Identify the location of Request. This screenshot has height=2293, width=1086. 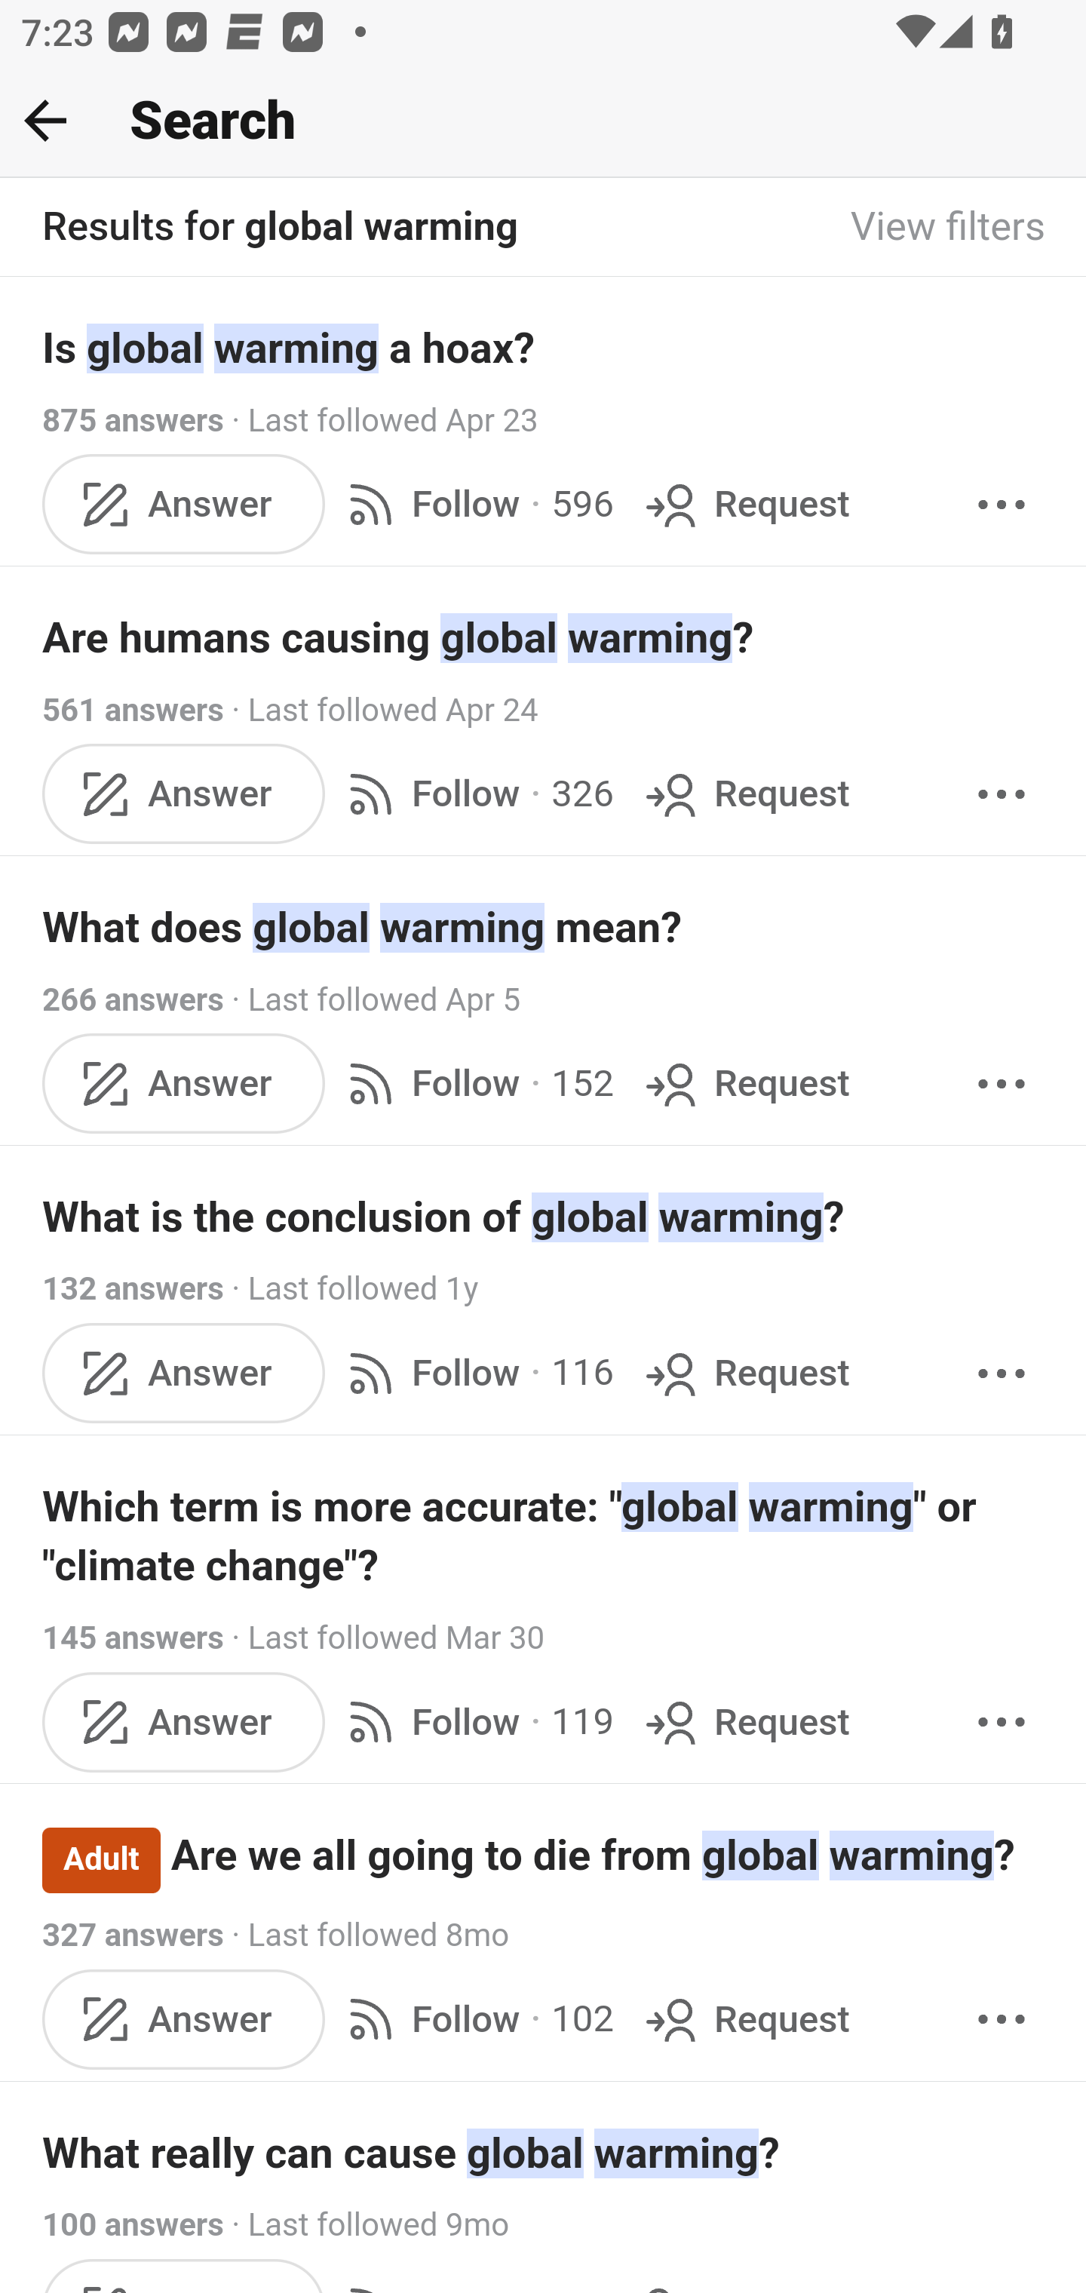
(745, 1373).